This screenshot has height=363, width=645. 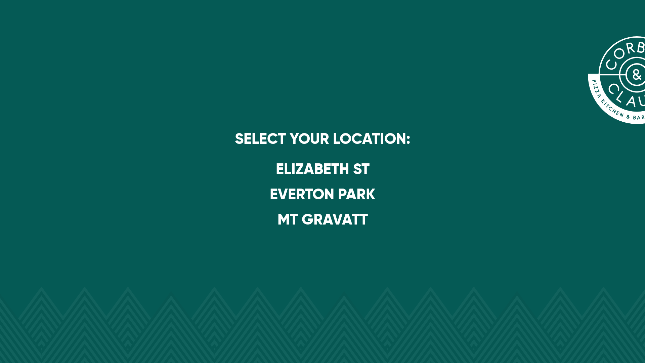 I want to click on Gift Cards, so click(x=165, y=73).